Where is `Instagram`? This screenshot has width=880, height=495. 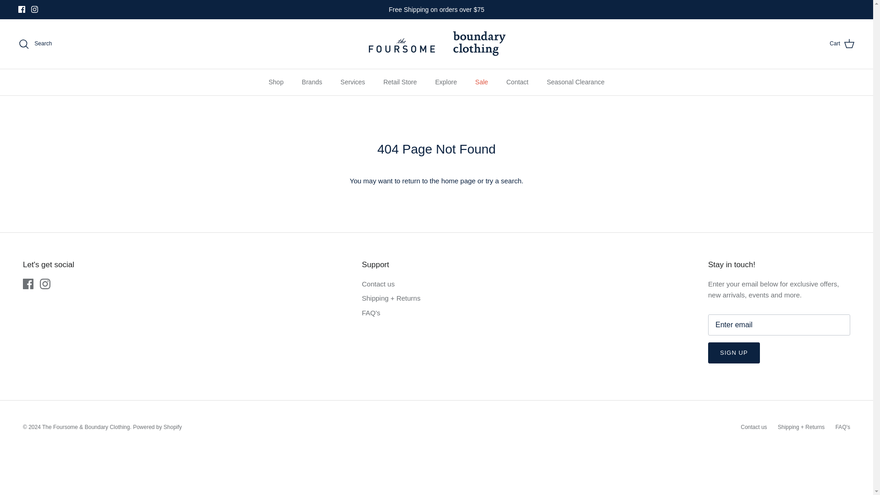
Instagram is located at coordinates (34, 9).